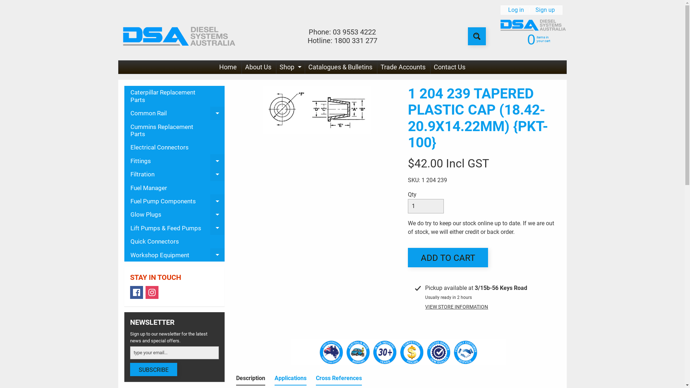  What do you see at coordinates (448, 258) in the screenshot?
I see `ADD TO CART` at bounding box center [448, 258].